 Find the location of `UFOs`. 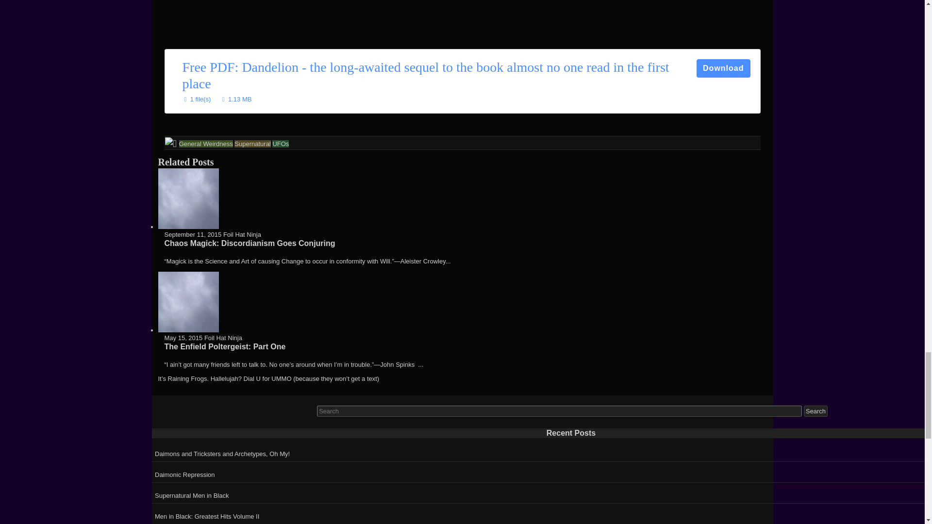

UFOs is located at coordinates (281, 144).